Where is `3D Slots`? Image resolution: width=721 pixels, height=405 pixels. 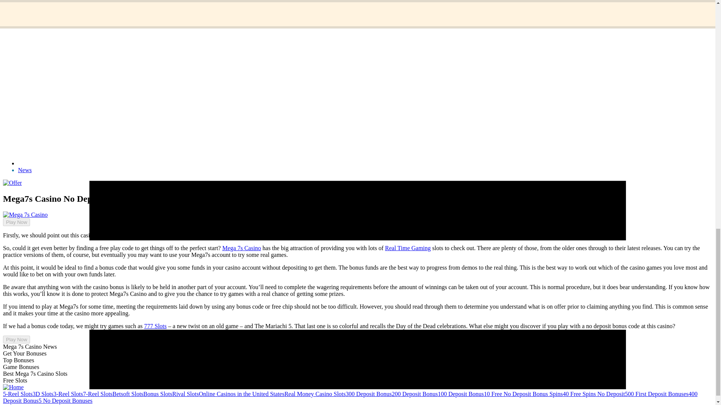 3D Slots is located at coordinates (43, 394).